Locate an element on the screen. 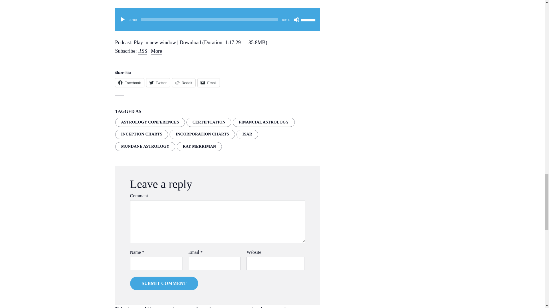 This screenshot has height=308, width=549. More is located at coordinates (156, 51).